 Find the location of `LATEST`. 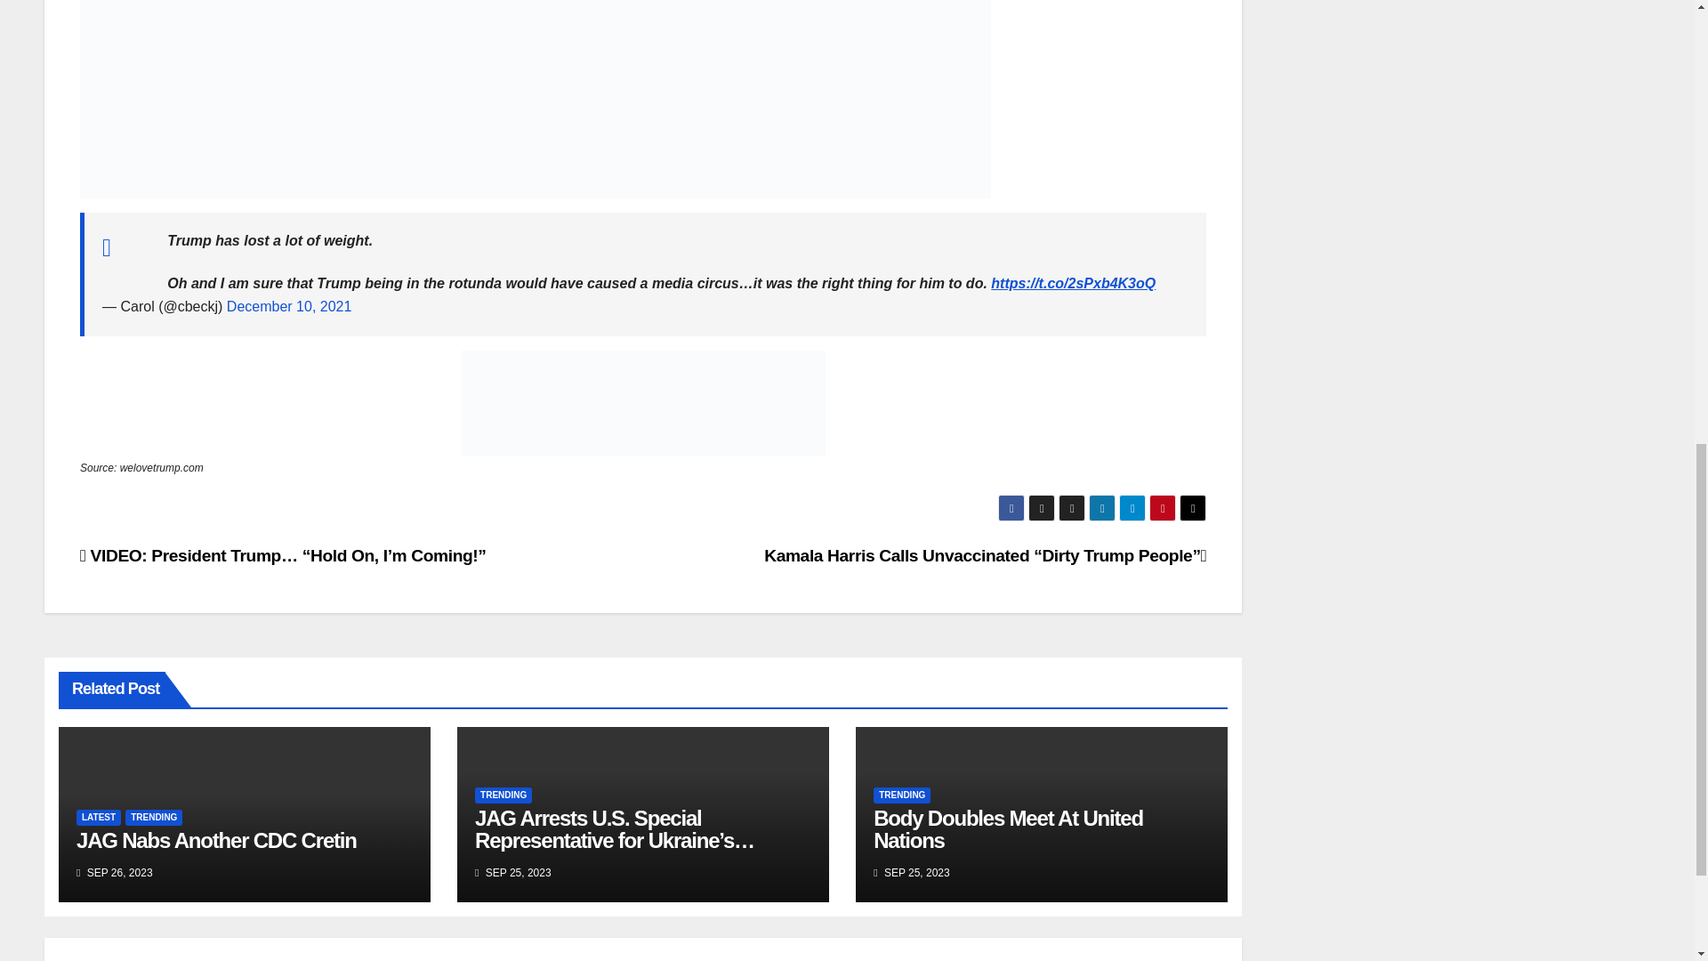

LATEST is located at coordinates (99, 817).